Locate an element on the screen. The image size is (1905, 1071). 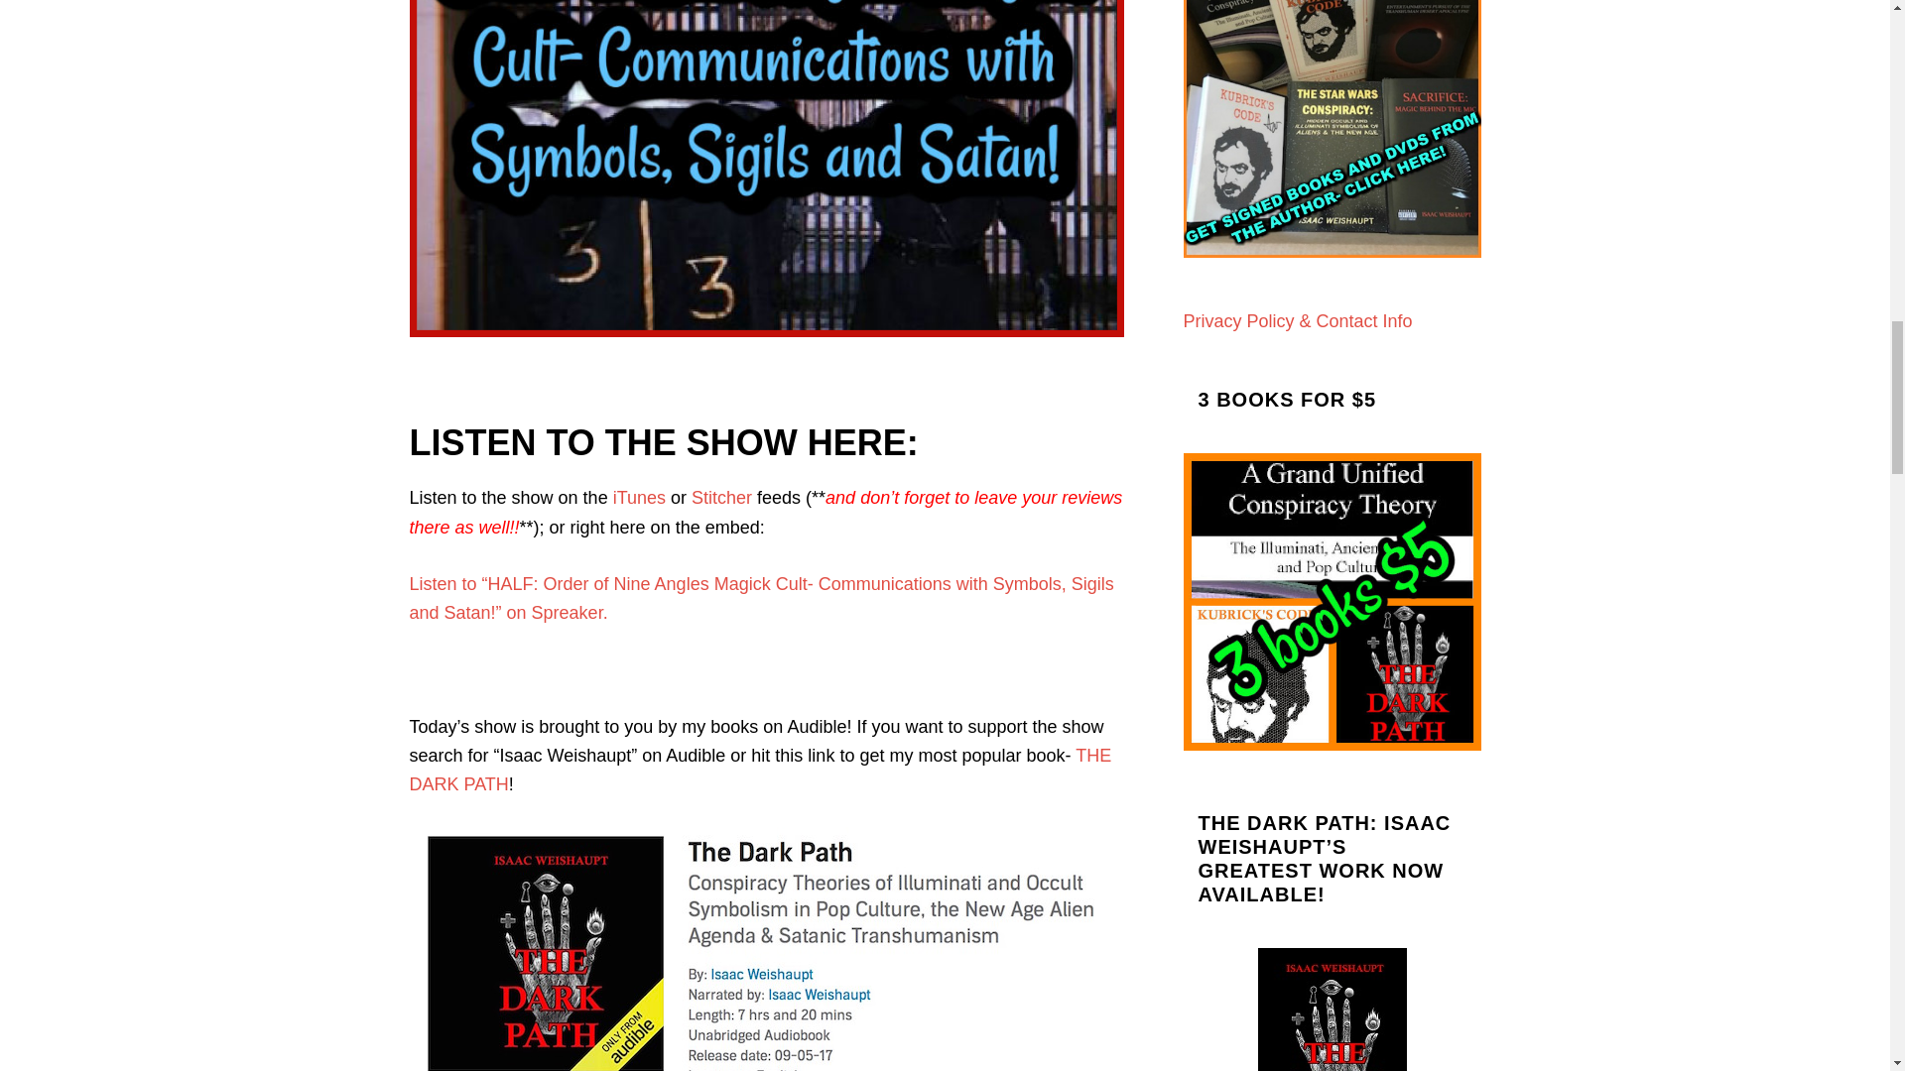
iTunes is located at coordinates (639, 498).